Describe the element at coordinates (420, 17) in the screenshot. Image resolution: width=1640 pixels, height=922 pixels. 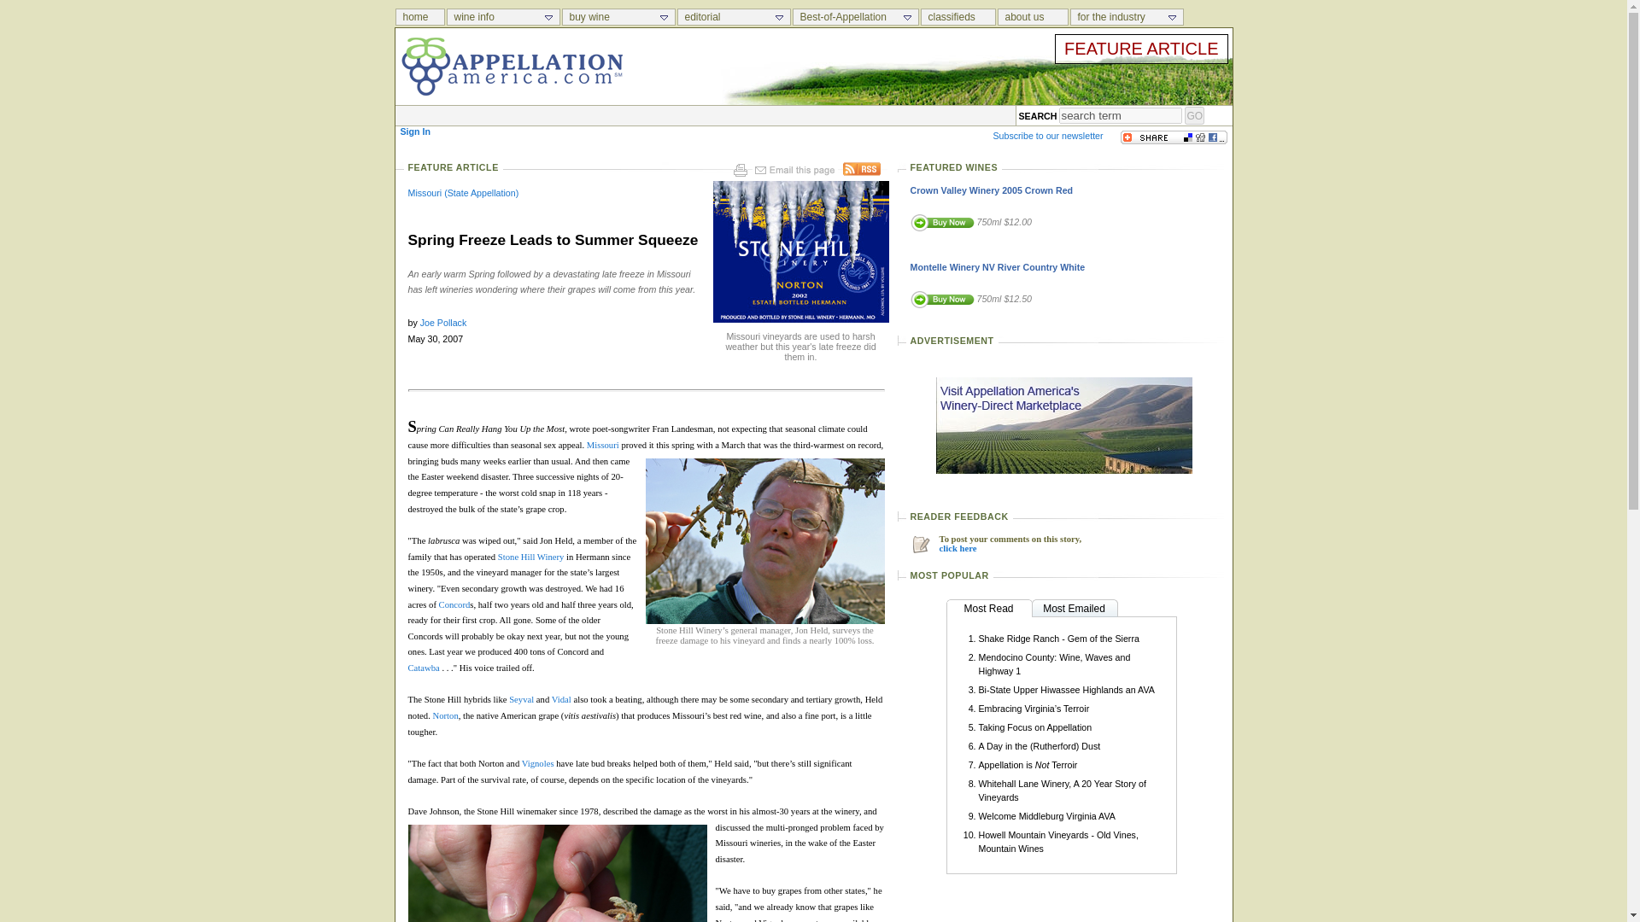
I see `Appellation America Home Page` at that location.